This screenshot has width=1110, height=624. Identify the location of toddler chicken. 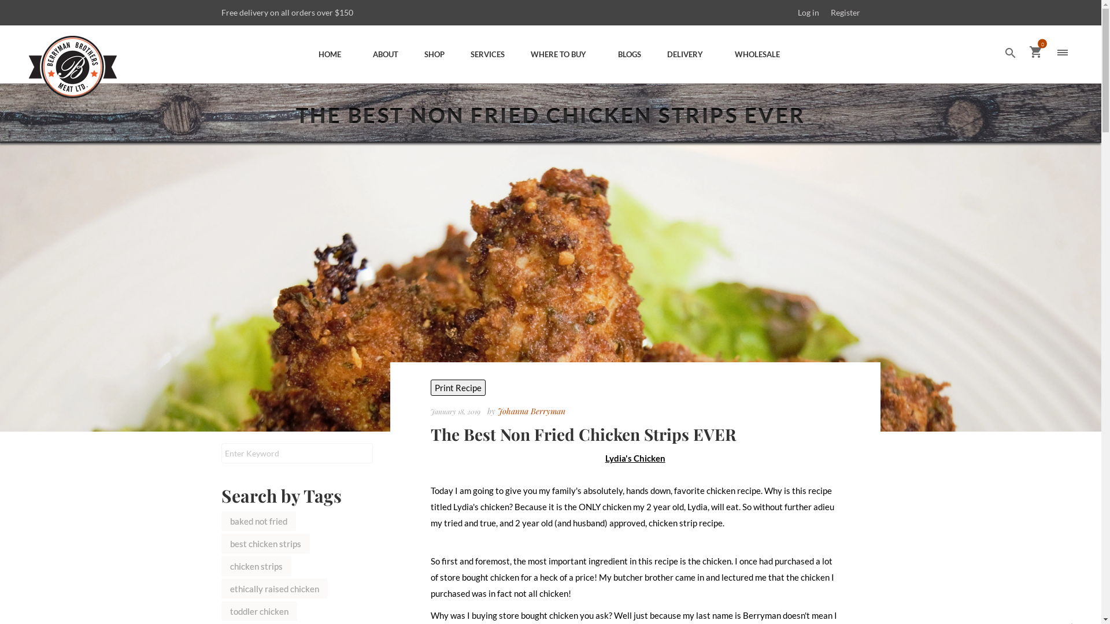
(259, 611).